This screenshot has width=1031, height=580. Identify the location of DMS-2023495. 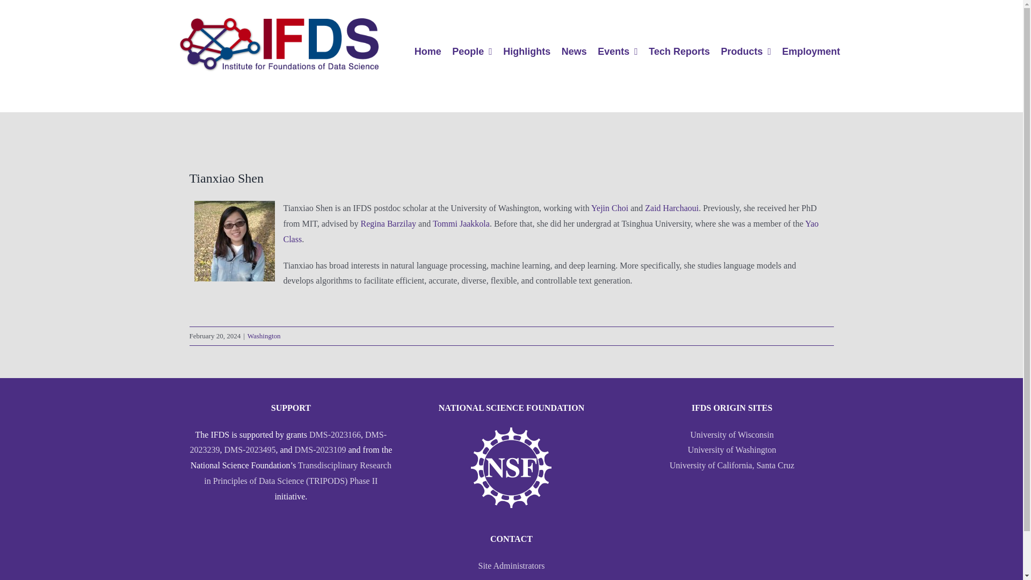
(249, 450).